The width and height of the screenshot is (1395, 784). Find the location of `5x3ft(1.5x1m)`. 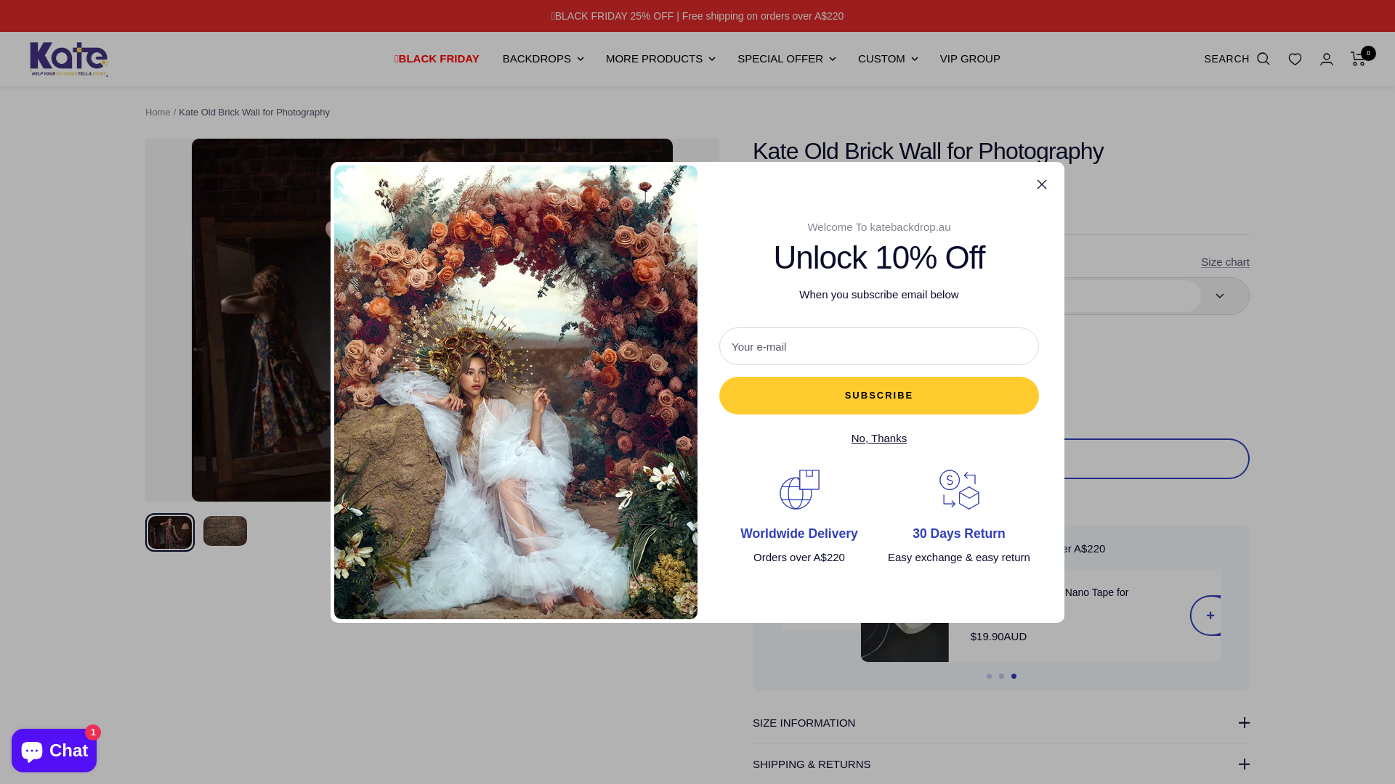

5x3ft(1.5x1m) is located at coordinates (1015, 727).